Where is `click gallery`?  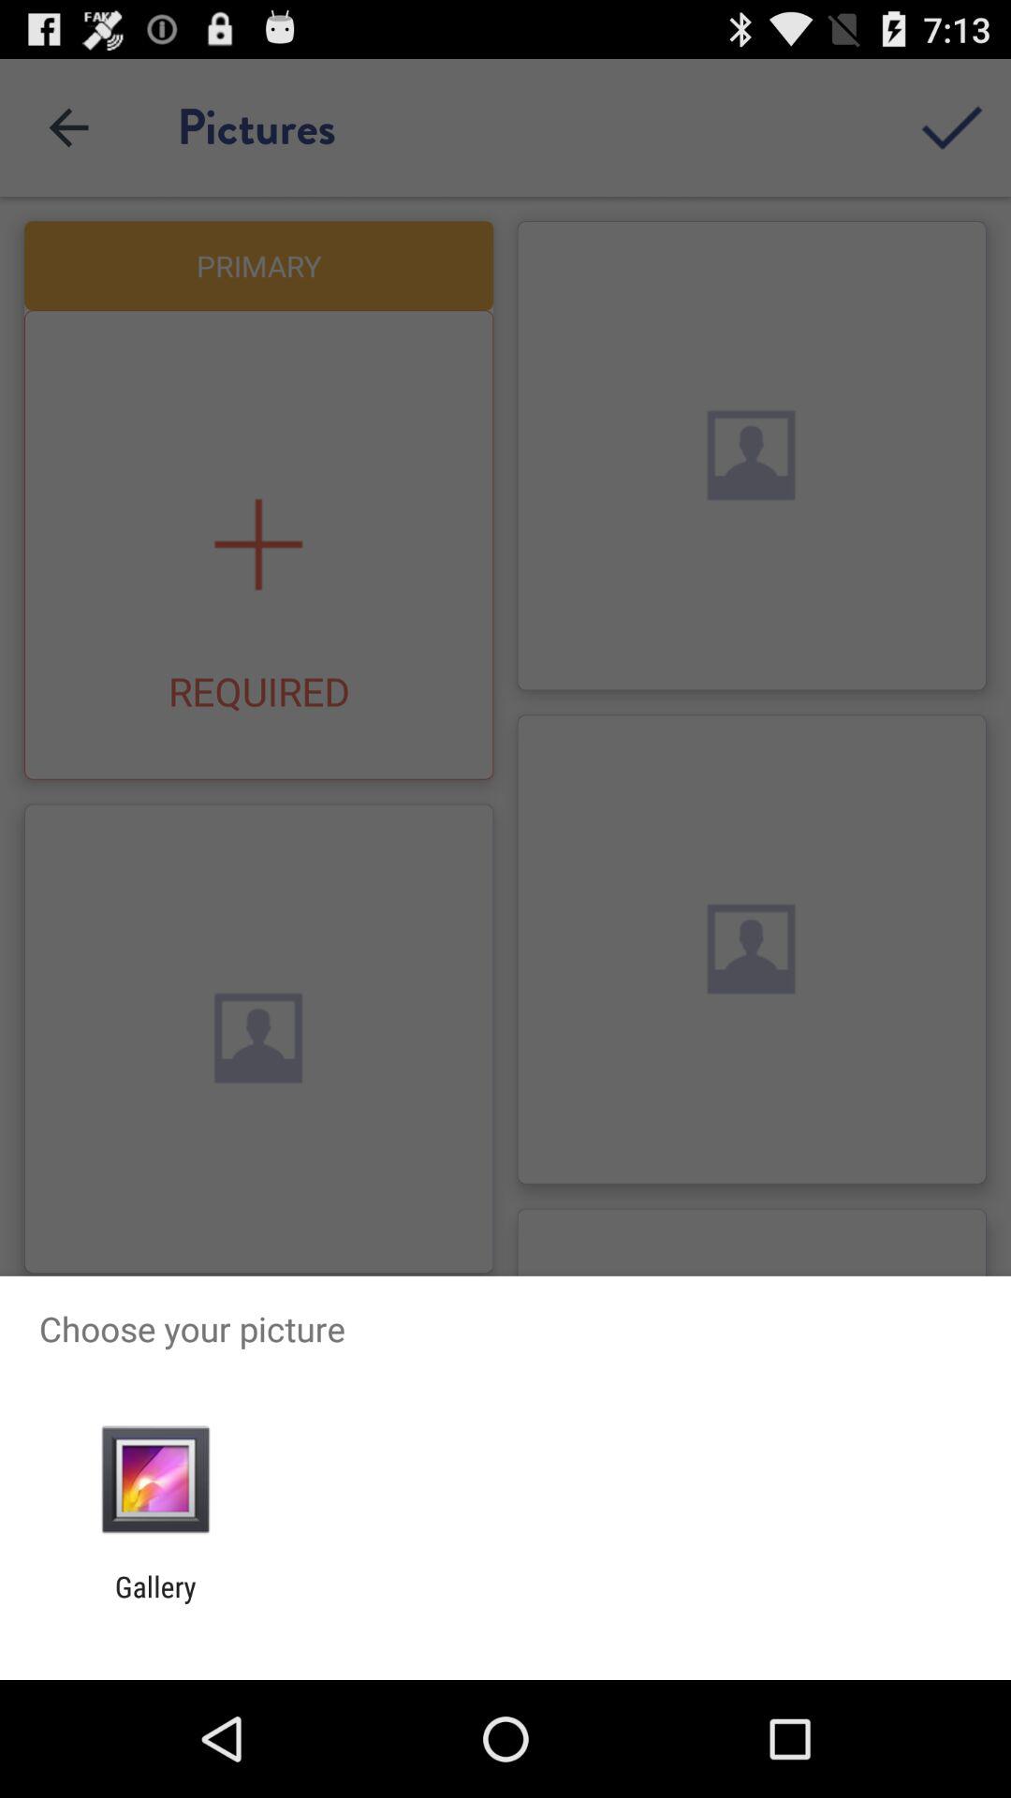 click gallery is located at coordinates (155, 1603).